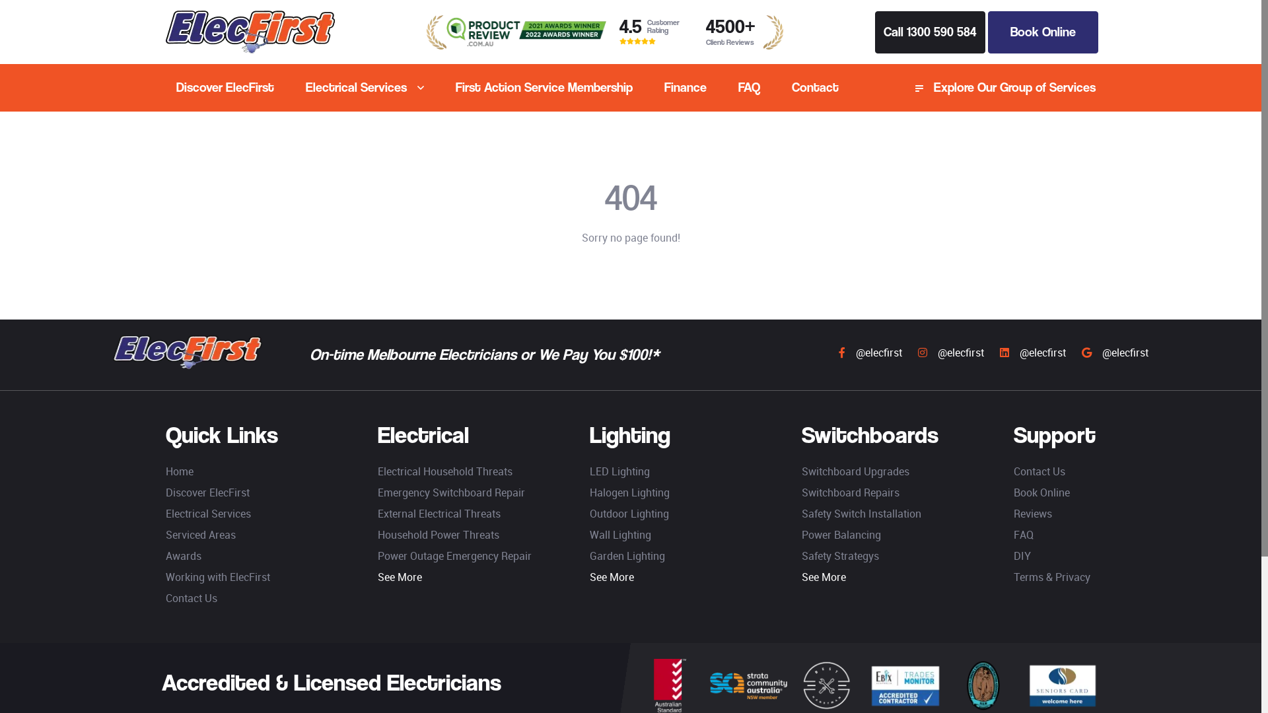 Image resolution: width=1268 pixels, height=713 pixels. What do you see at coordinates (1005, 88) in the screenshot?
I see `Explore Our Group of Services` at bounding box center [1005, 88].